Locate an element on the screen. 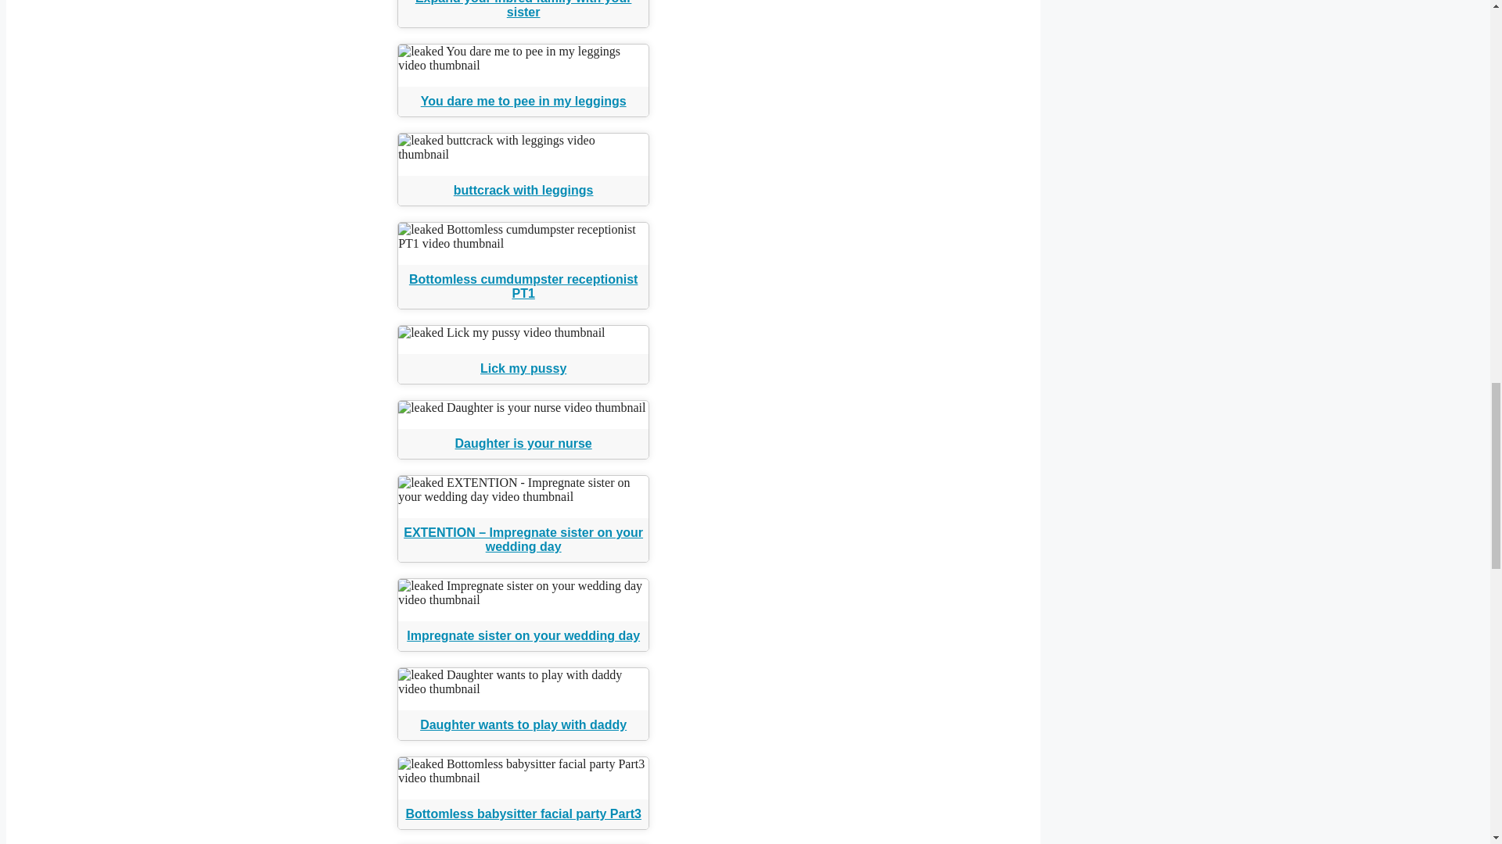 This screenshot has width=1502, height=844. Daughter wants to play with daddy is located at coordinates (523, 725).